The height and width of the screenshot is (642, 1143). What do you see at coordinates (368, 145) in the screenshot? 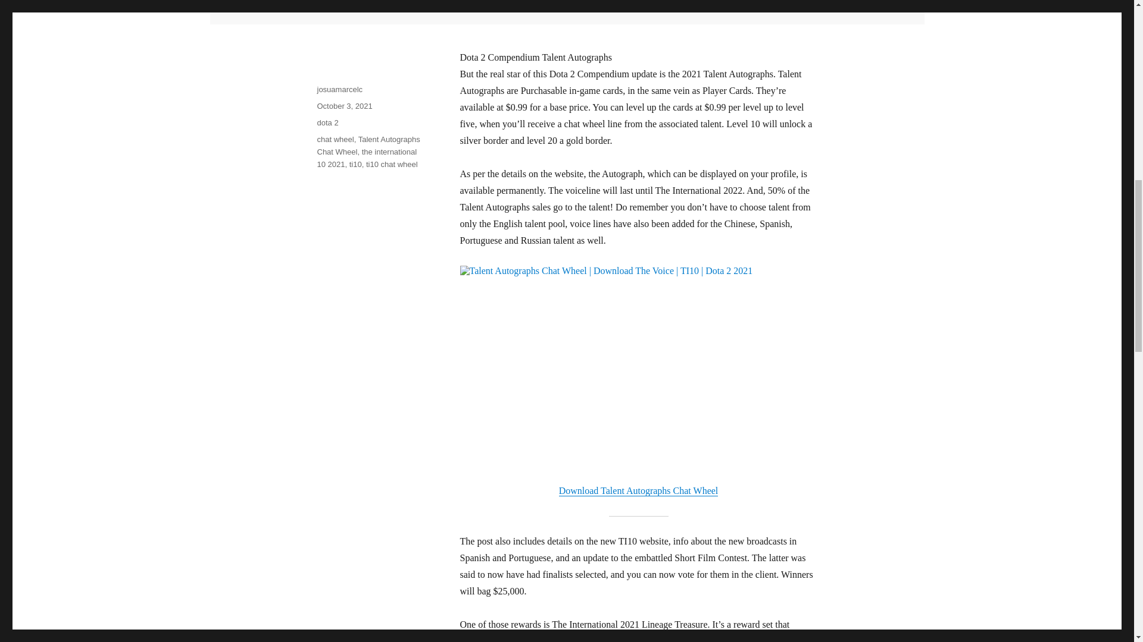
I see `Talent Autographs Chat Wheel` at bounding box center [368, 145].